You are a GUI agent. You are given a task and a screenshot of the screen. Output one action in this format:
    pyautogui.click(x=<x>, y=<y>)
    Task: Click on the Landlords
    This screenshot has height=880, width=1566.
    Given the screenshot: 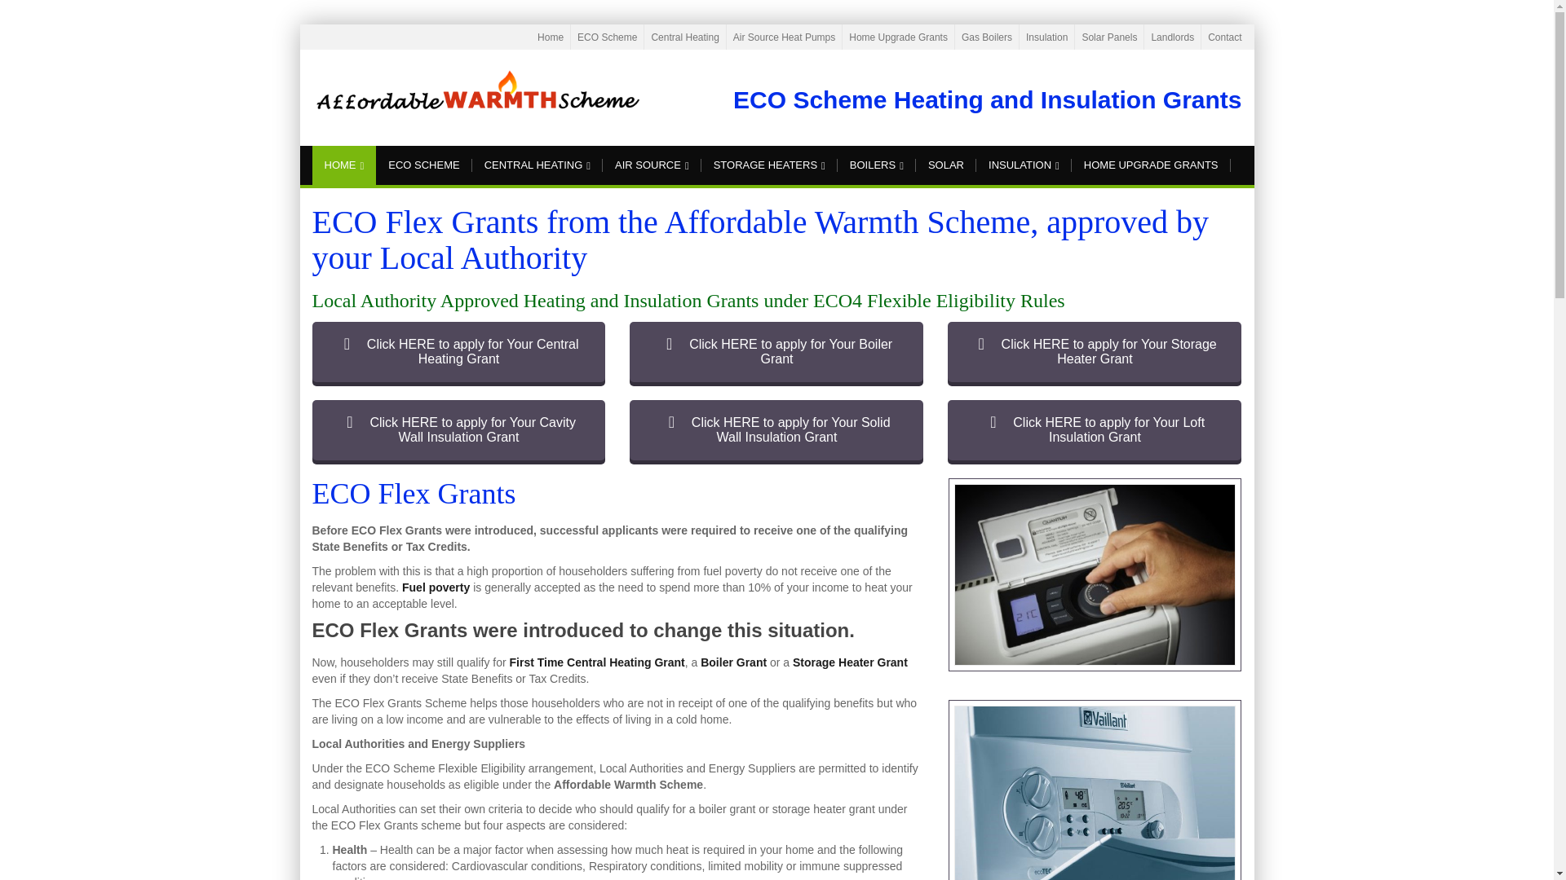 What is the action you would take?
    pyautogui.click(x=1172, y=37)
    